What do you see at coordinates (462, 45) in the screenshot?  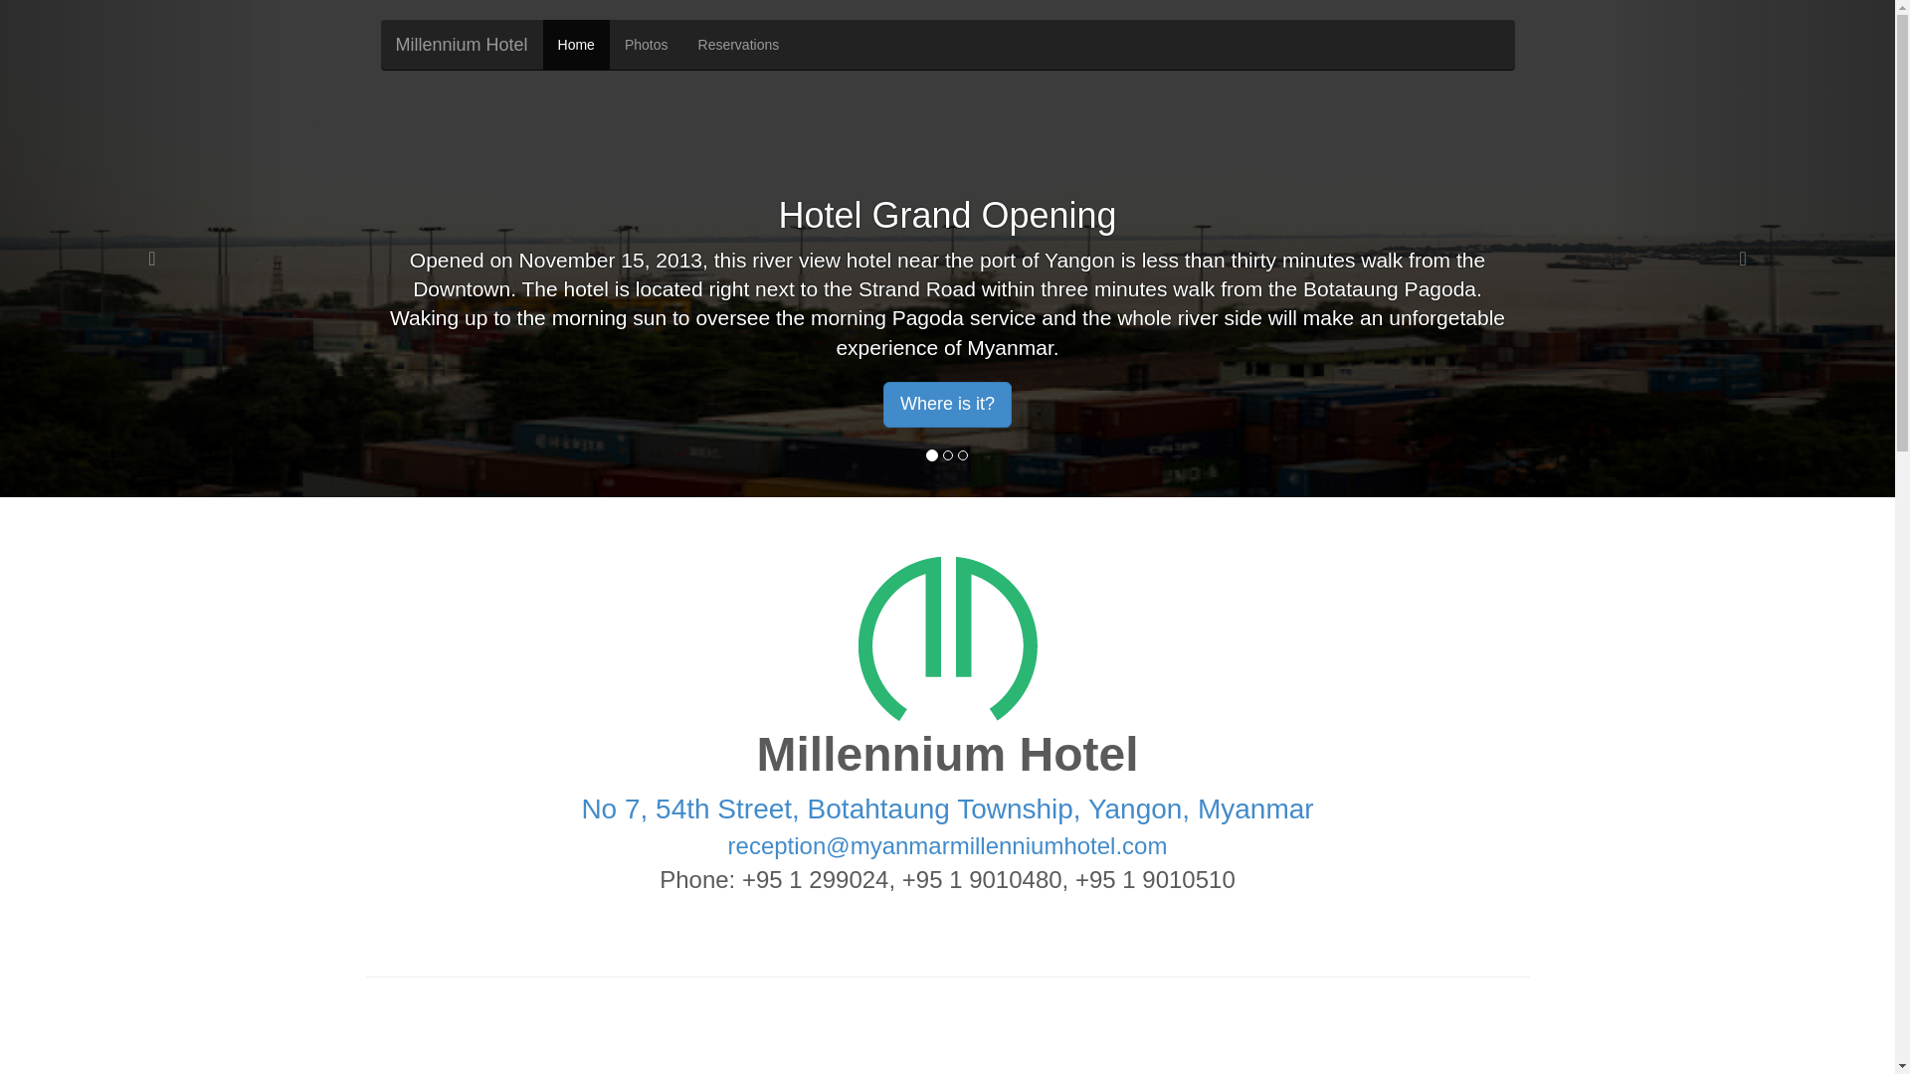 I see `Millennium Hotel` at bounding box center [462, 45].